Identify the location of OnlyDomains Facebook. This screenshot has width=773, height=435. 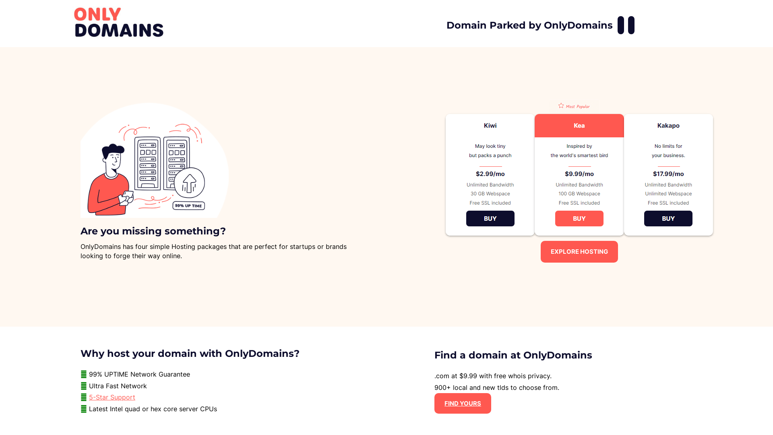
(621, 25).